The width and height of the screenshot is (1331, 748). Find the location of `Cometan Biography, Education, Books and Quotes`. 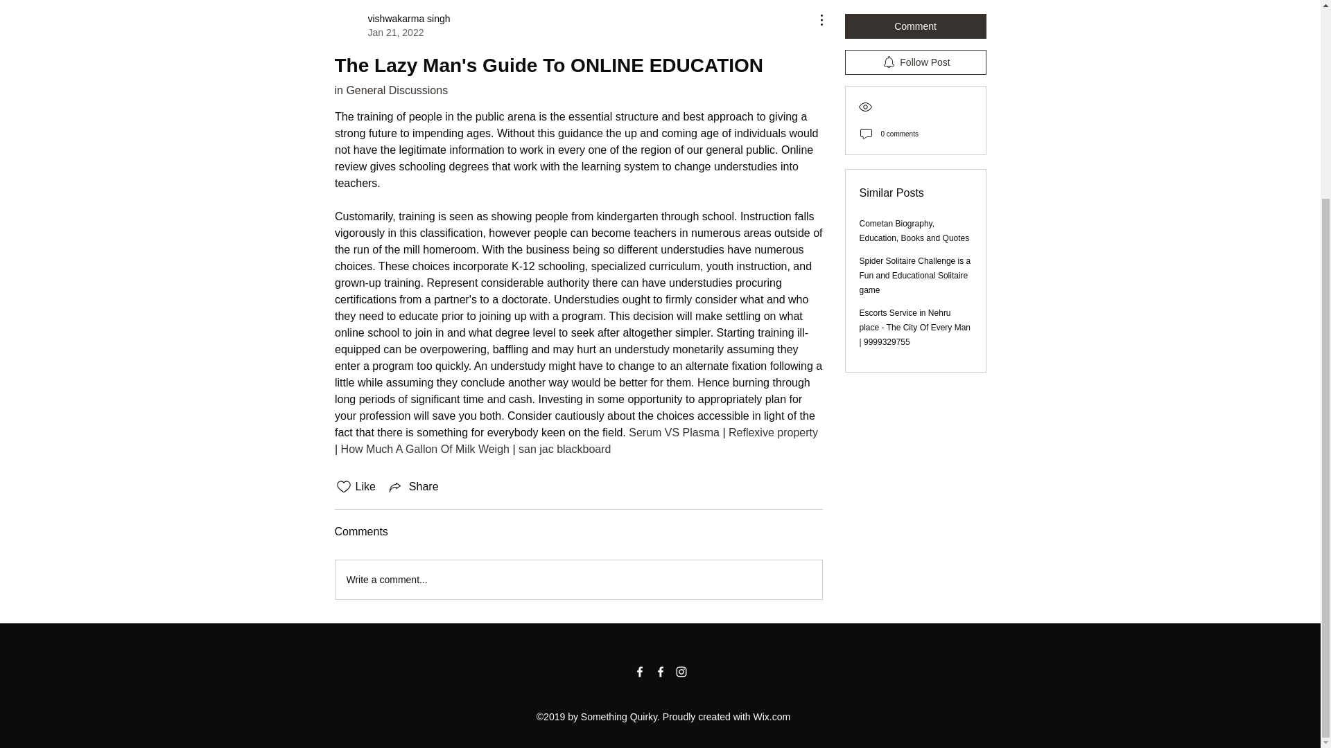

Cometan Biography, Education, Books and Quotes is located at coordinates (564, 449).